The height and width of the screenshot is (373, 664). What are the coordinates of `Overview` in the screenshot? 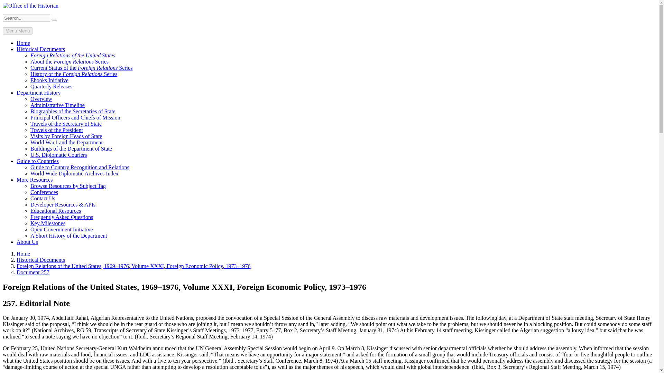 It's located at (41, 99).